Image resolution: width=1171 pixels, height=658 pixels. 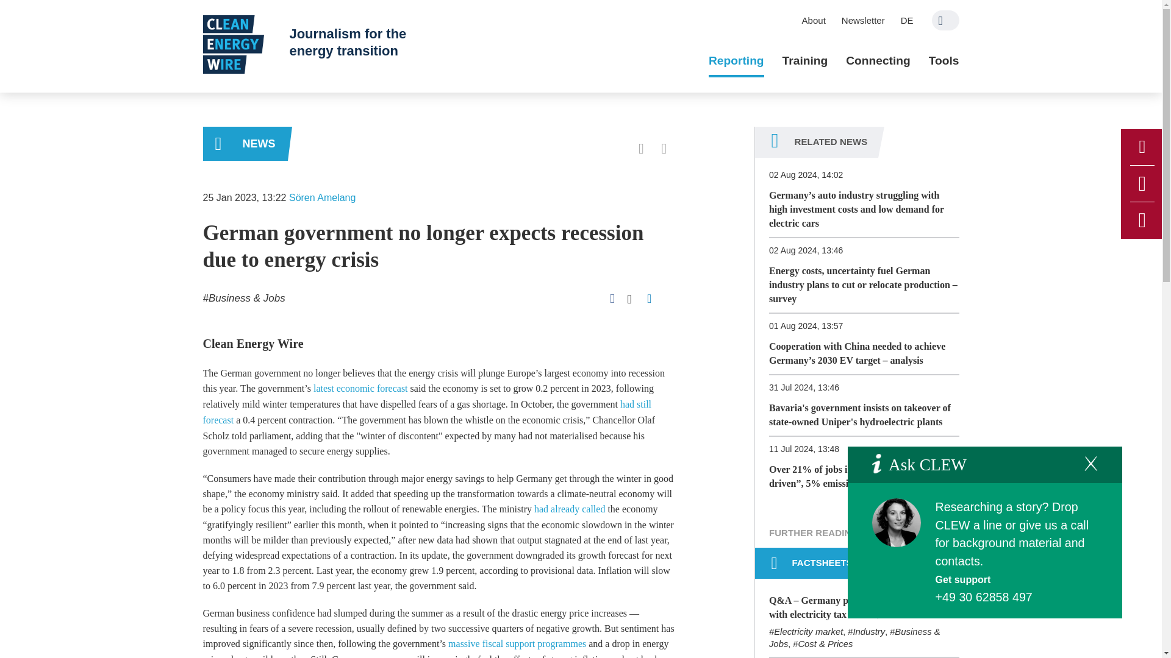 I want to click on Training, so click(x=805, y=61).